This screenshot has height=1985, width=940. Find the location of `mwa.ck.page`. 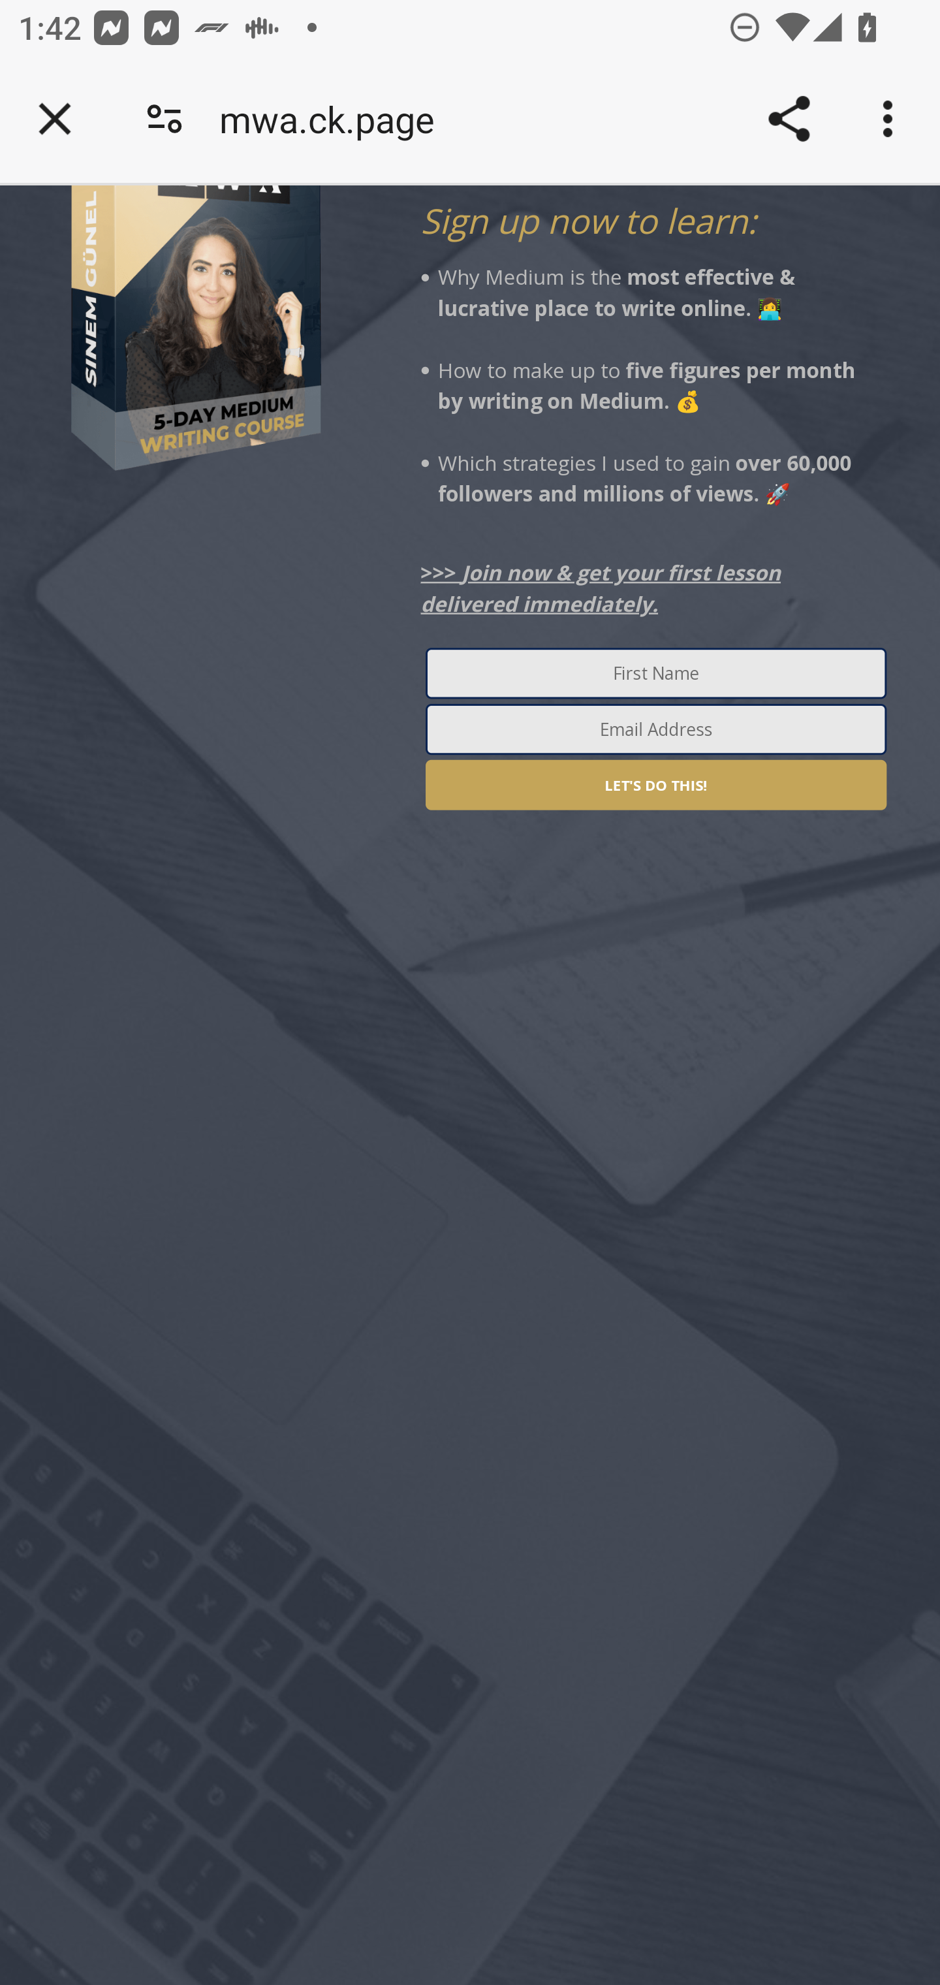

mwa.ck.page is located at coordinates (336, 119).